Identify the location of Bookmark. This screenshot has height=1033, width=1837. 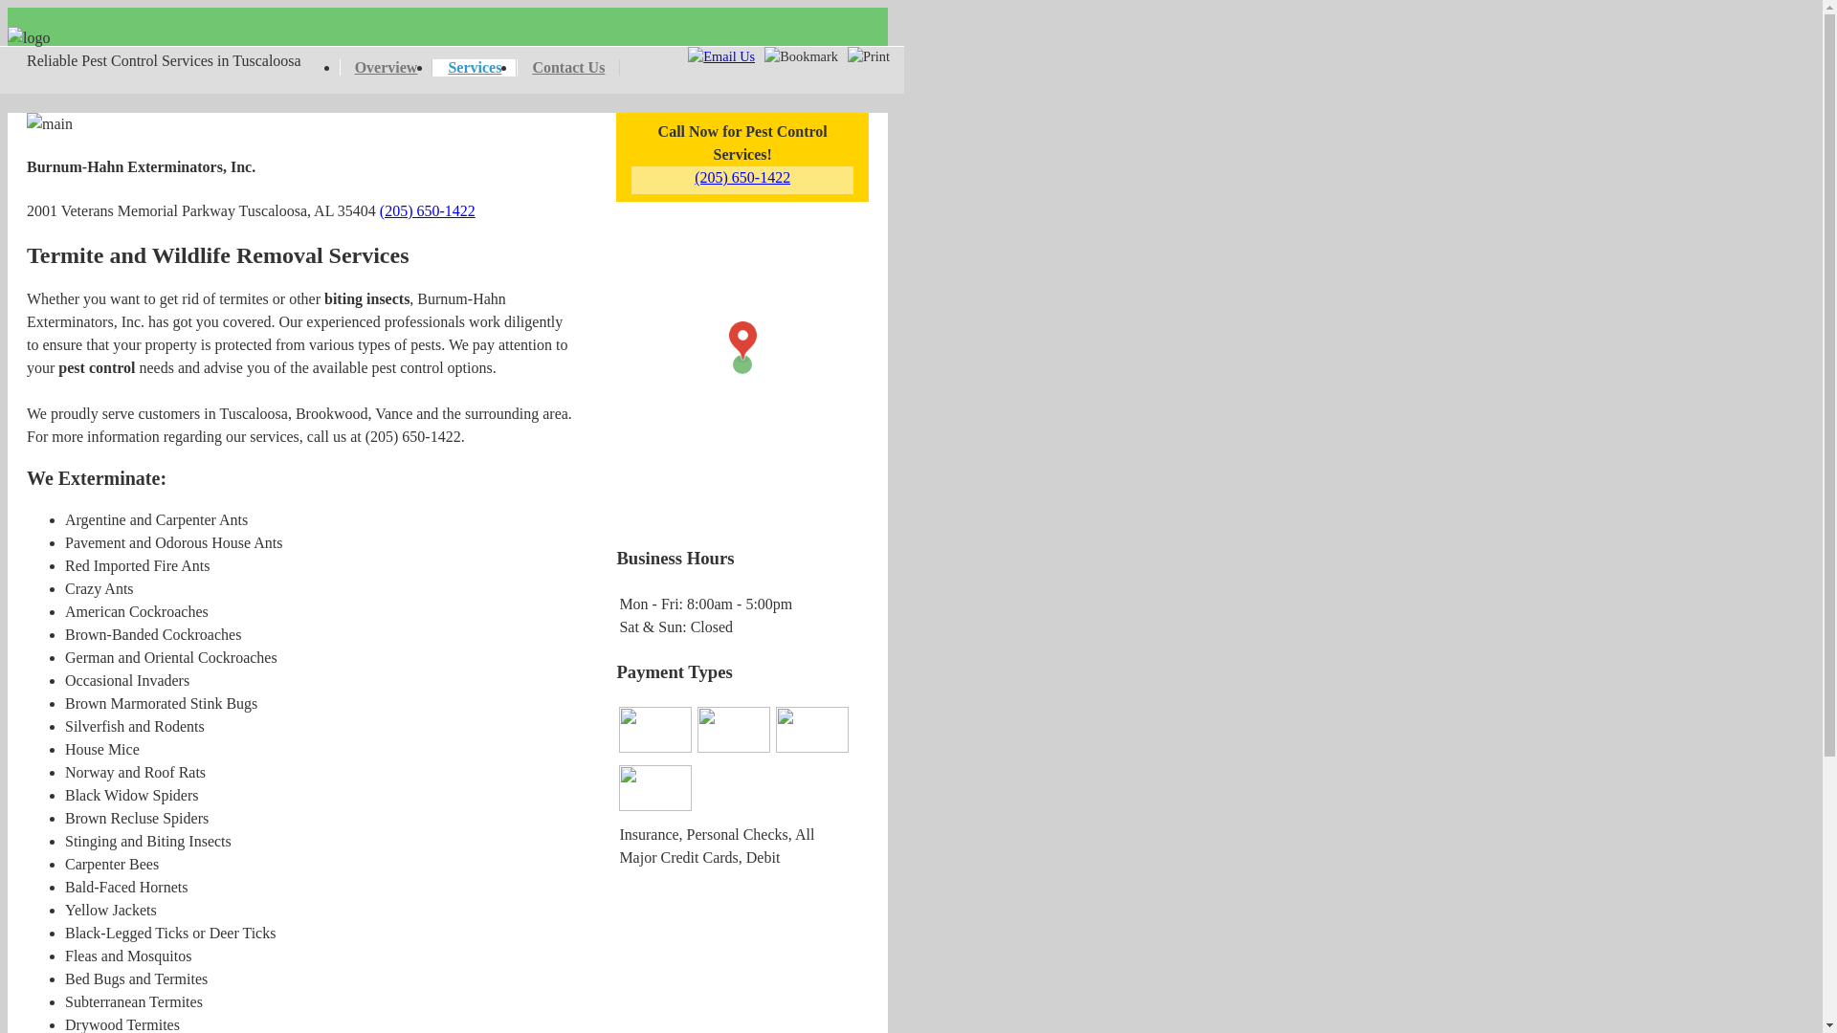
(802, 57).